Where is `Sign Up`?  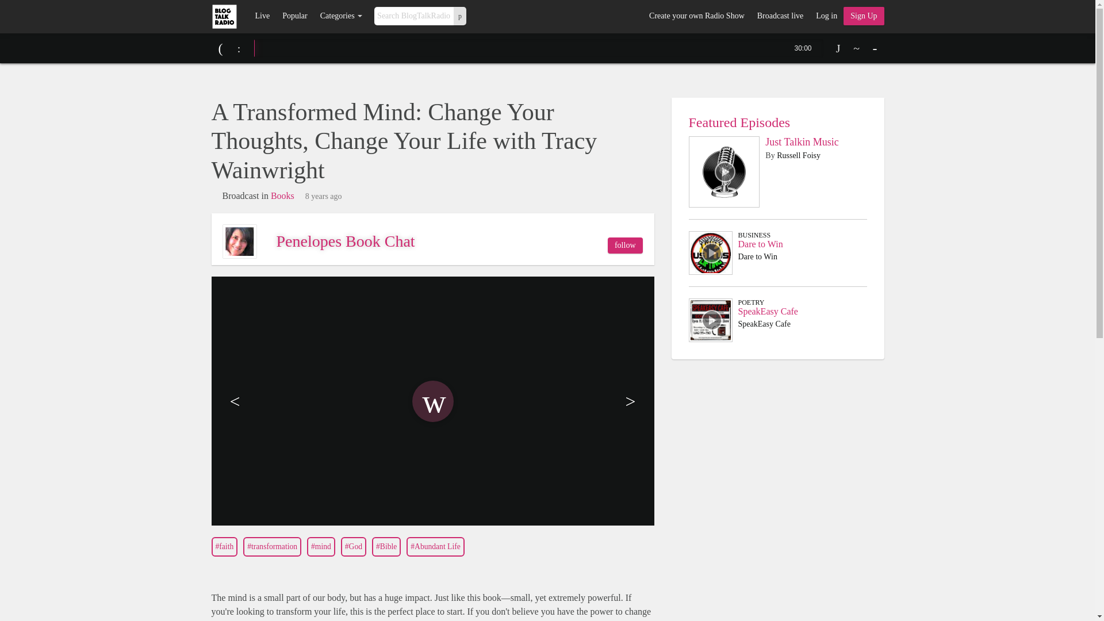
Sign Up is located at coordinates (864, 16).